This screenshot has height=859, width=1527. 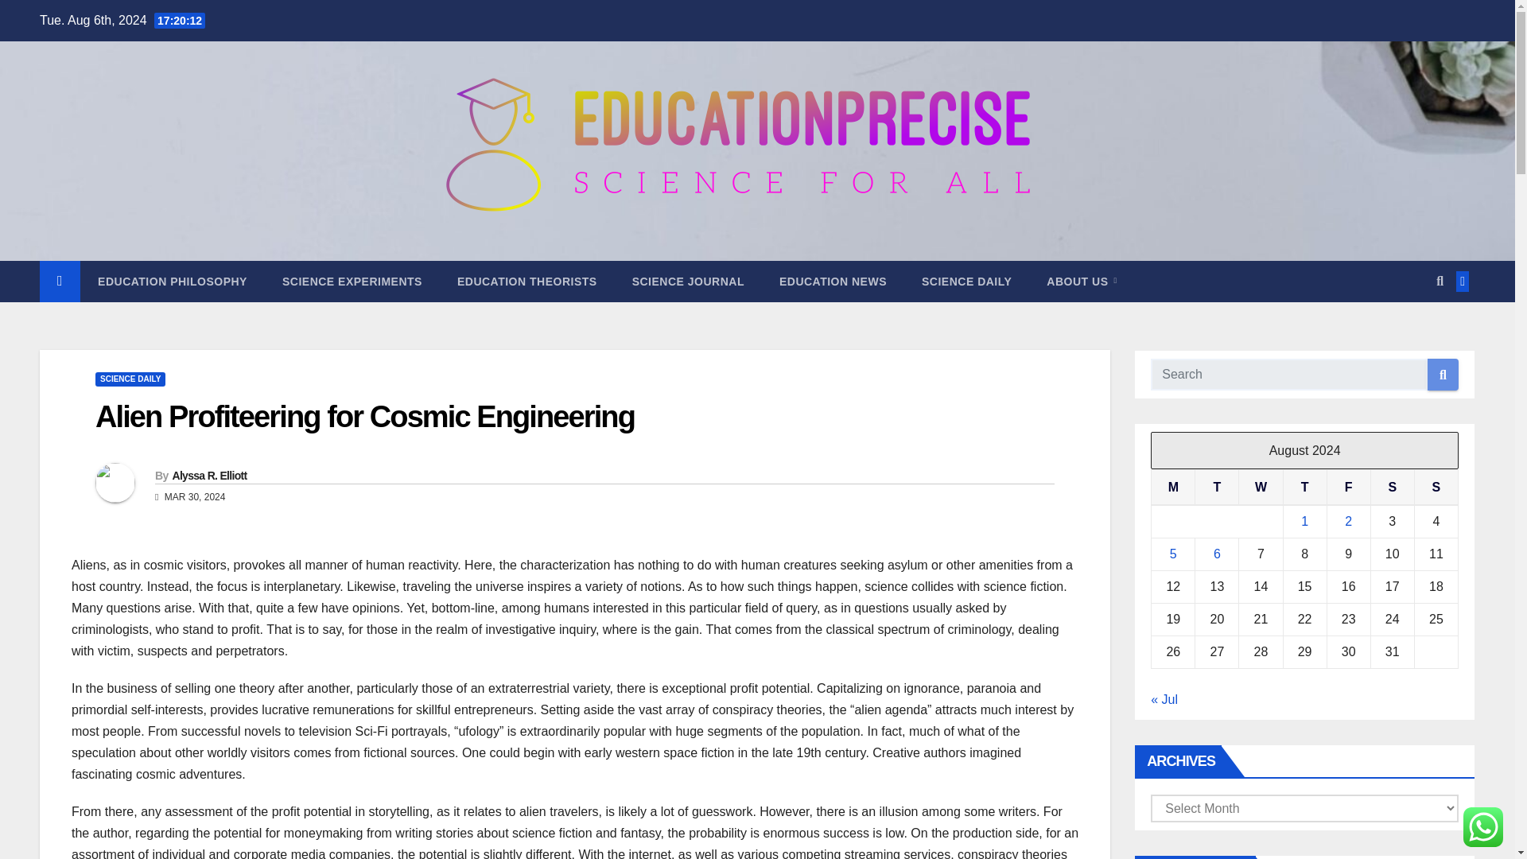 What do you see at coordinates (1082, 282) in the screenshot?
I see `About Us` at bounding box center [1082, 282].